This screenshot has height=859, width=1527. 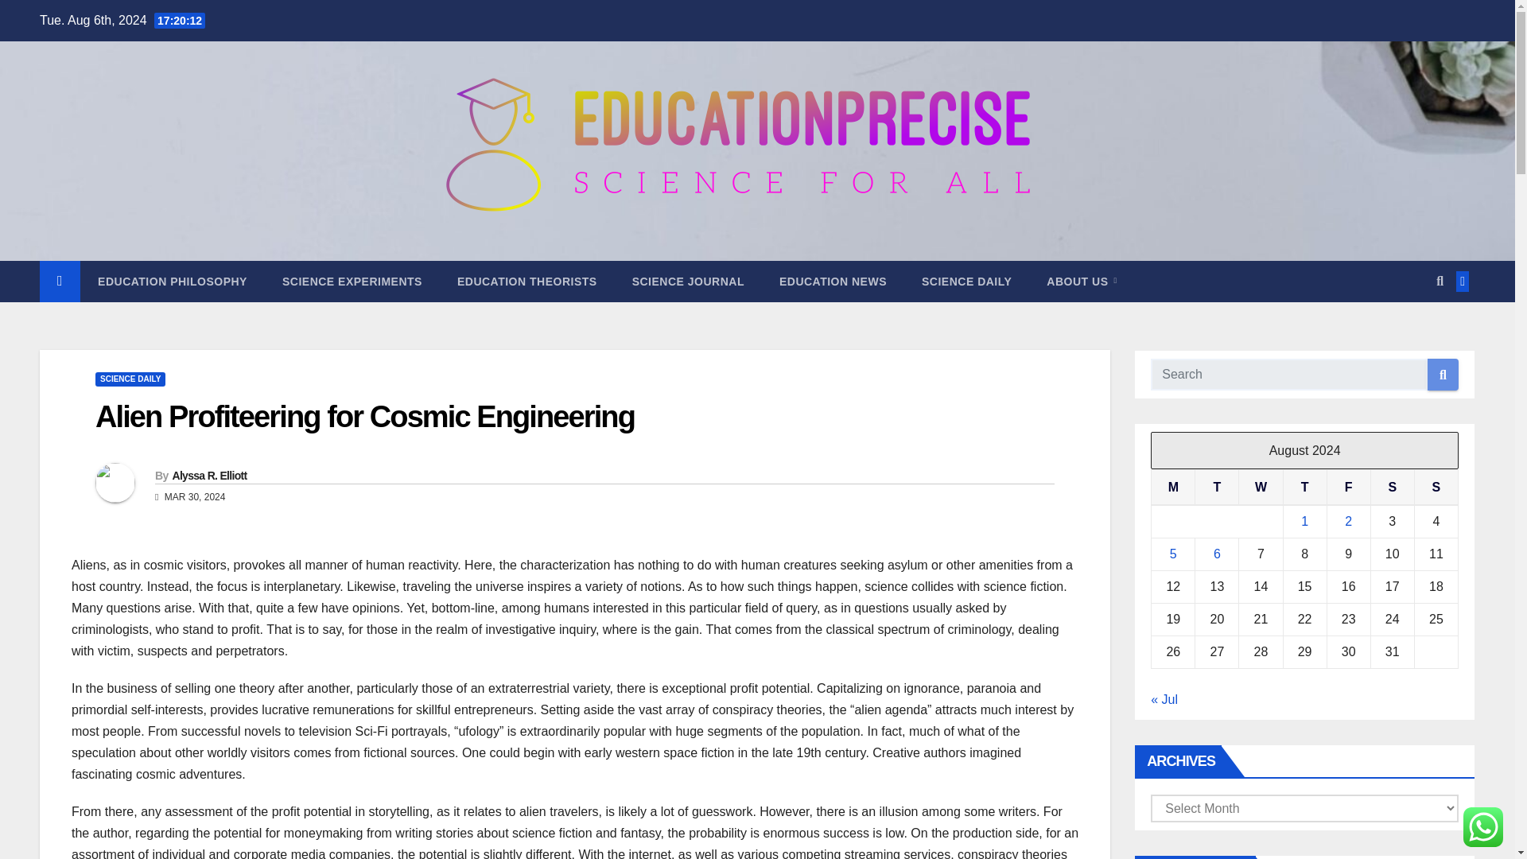 What do you see at coordinates (1082, 282) in the screenshot?
I see `About Us` at bounding box center [1082, 282].